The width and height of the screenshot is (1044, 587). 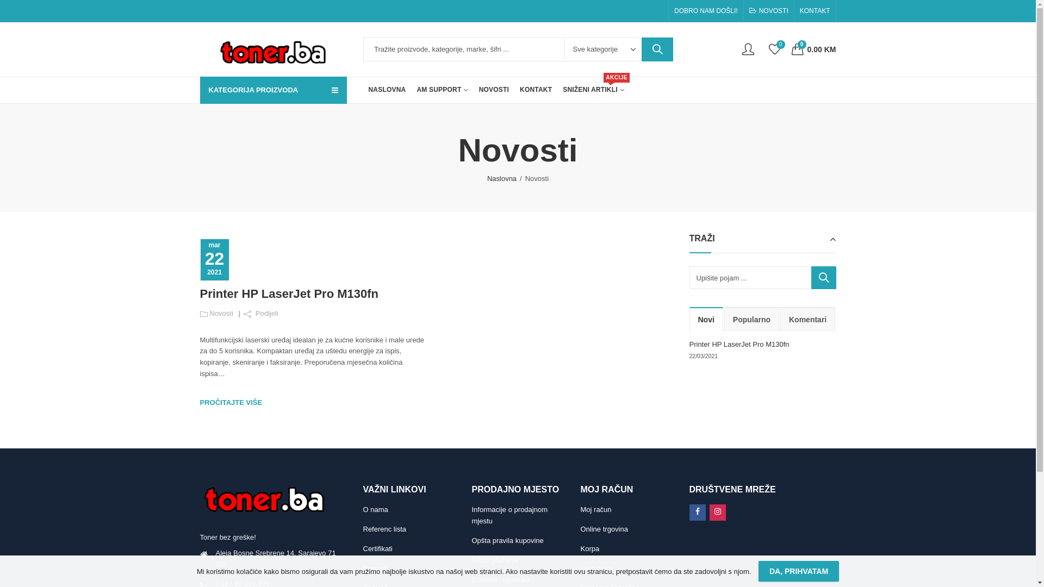 What do you see at coordinates (812, 11) in the screenshot?
I see `KONTAKT` at bounding box center [812, 11].